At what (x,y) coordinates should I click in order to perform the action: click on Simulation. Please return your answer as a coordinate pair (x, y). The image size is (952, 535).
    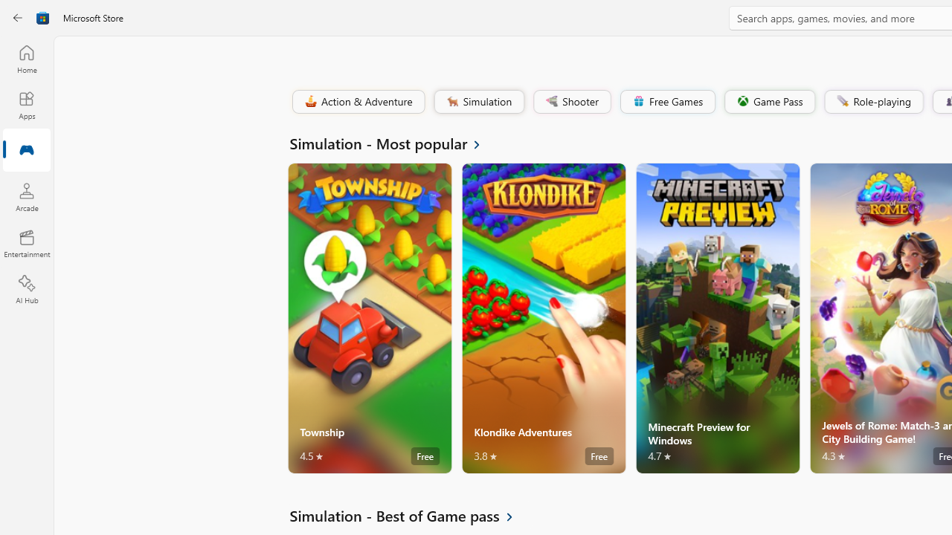
    Looking at the image, I should click on (478, 101).